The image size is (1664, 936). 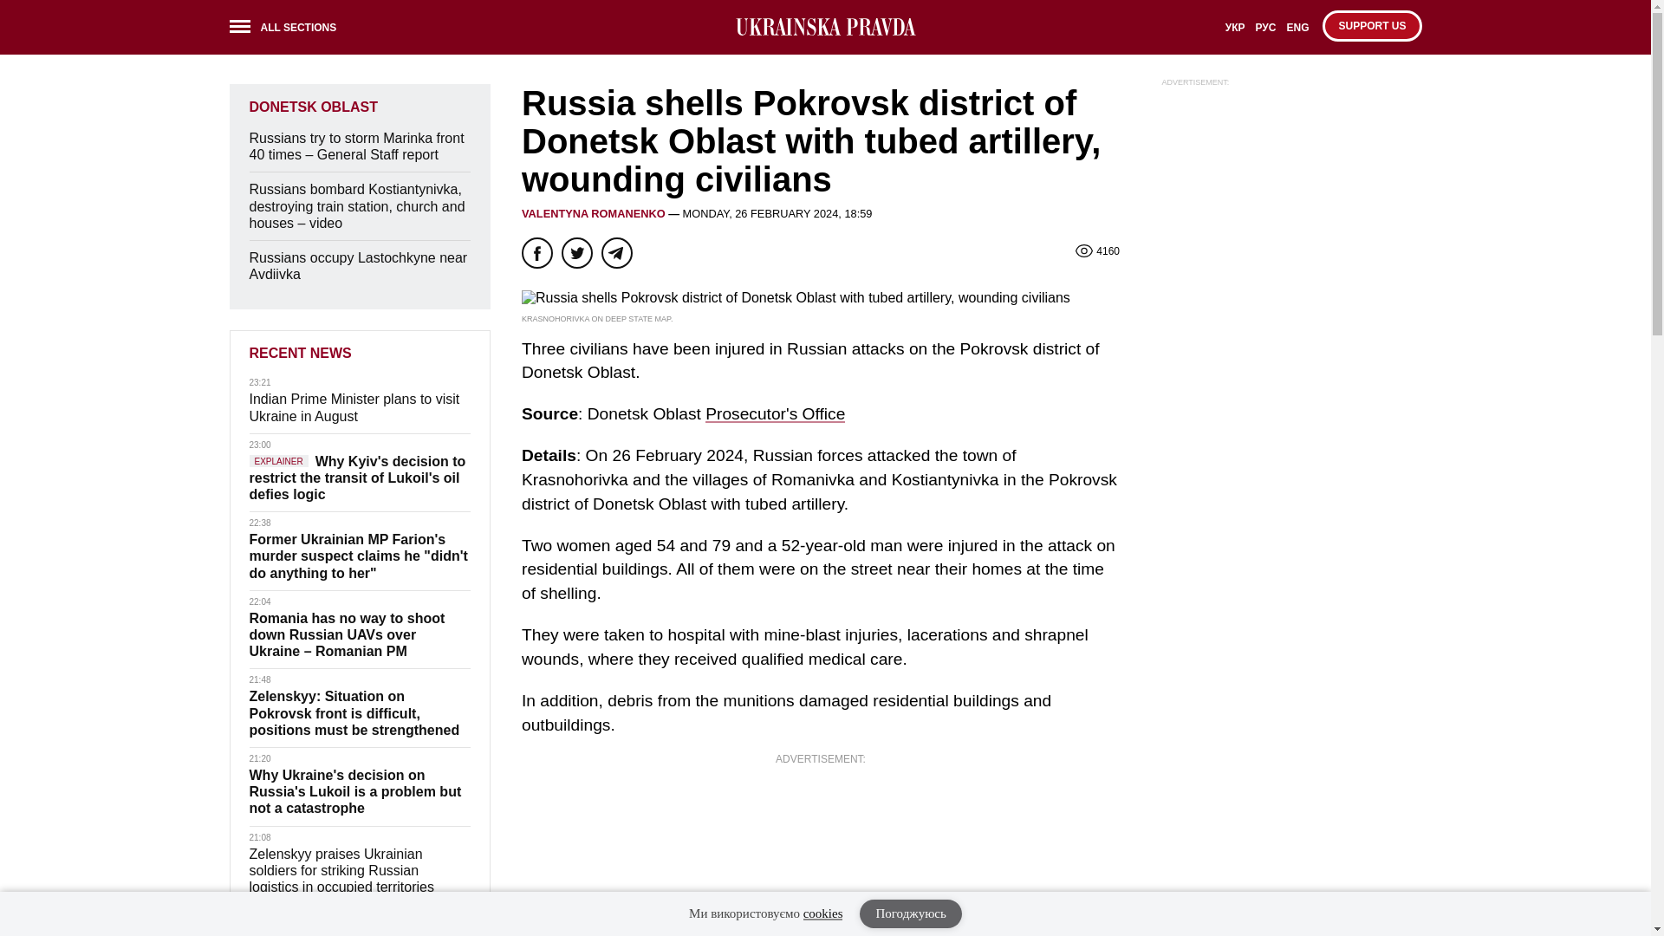 I want to click on ENG, so click(x=1297, y=33).